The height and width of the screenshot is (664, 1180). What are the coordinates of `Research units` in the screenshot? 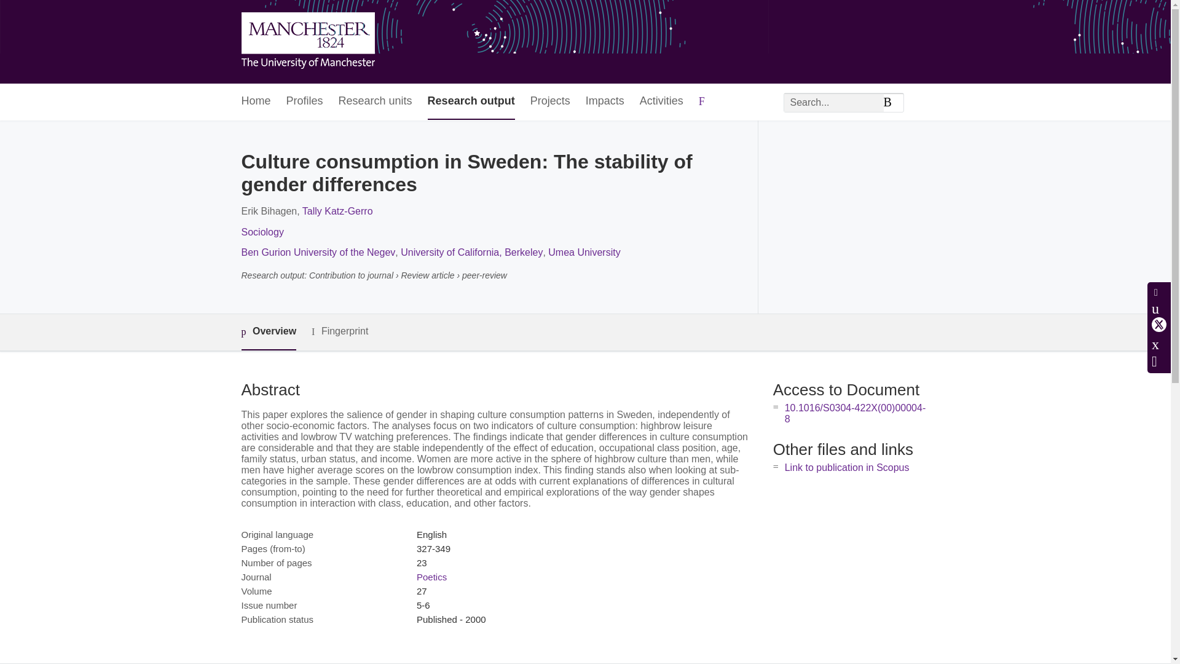 It's located at (375, 102).